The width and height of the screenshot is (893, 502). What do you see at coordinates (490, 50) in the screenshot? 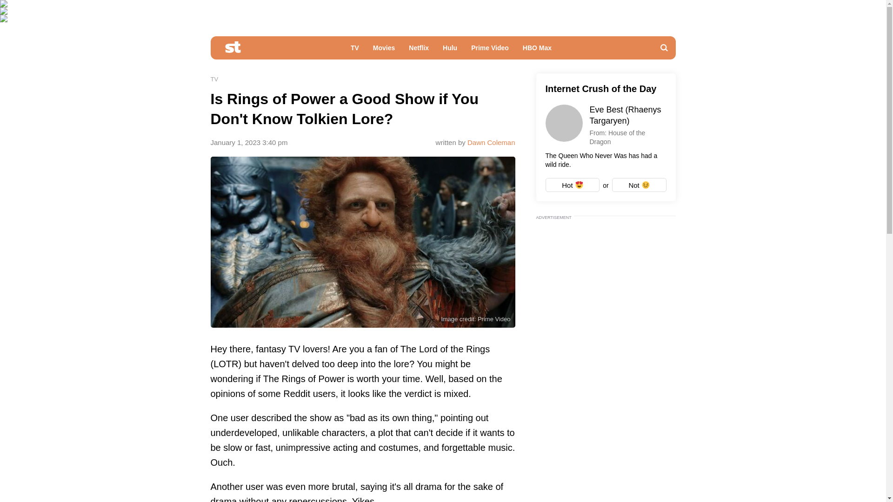
I see `Prime Video` at bounding box center [490, 50].